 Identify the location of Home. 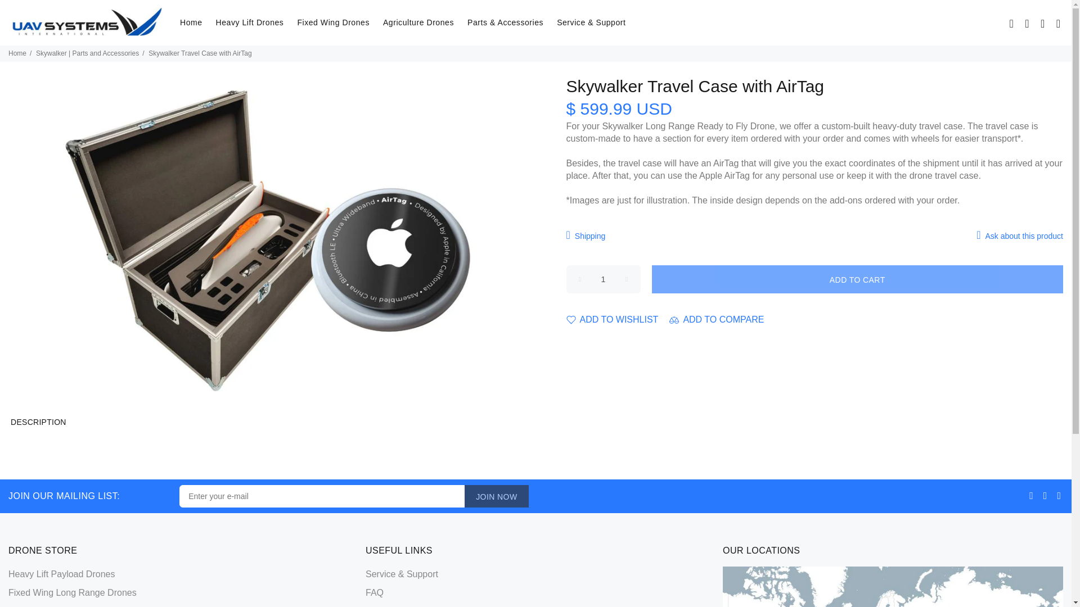
(191, 22).